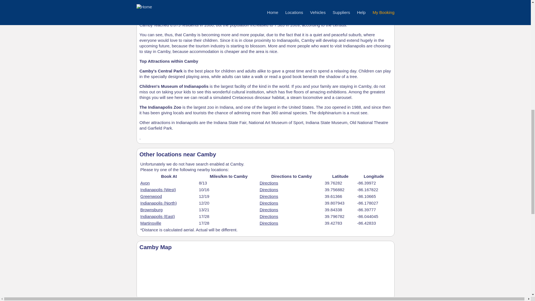 This screenshot has width=535, height=301. Describe the element at coordinates (145, 183) in the screenshot. I see `Avon` at that location.